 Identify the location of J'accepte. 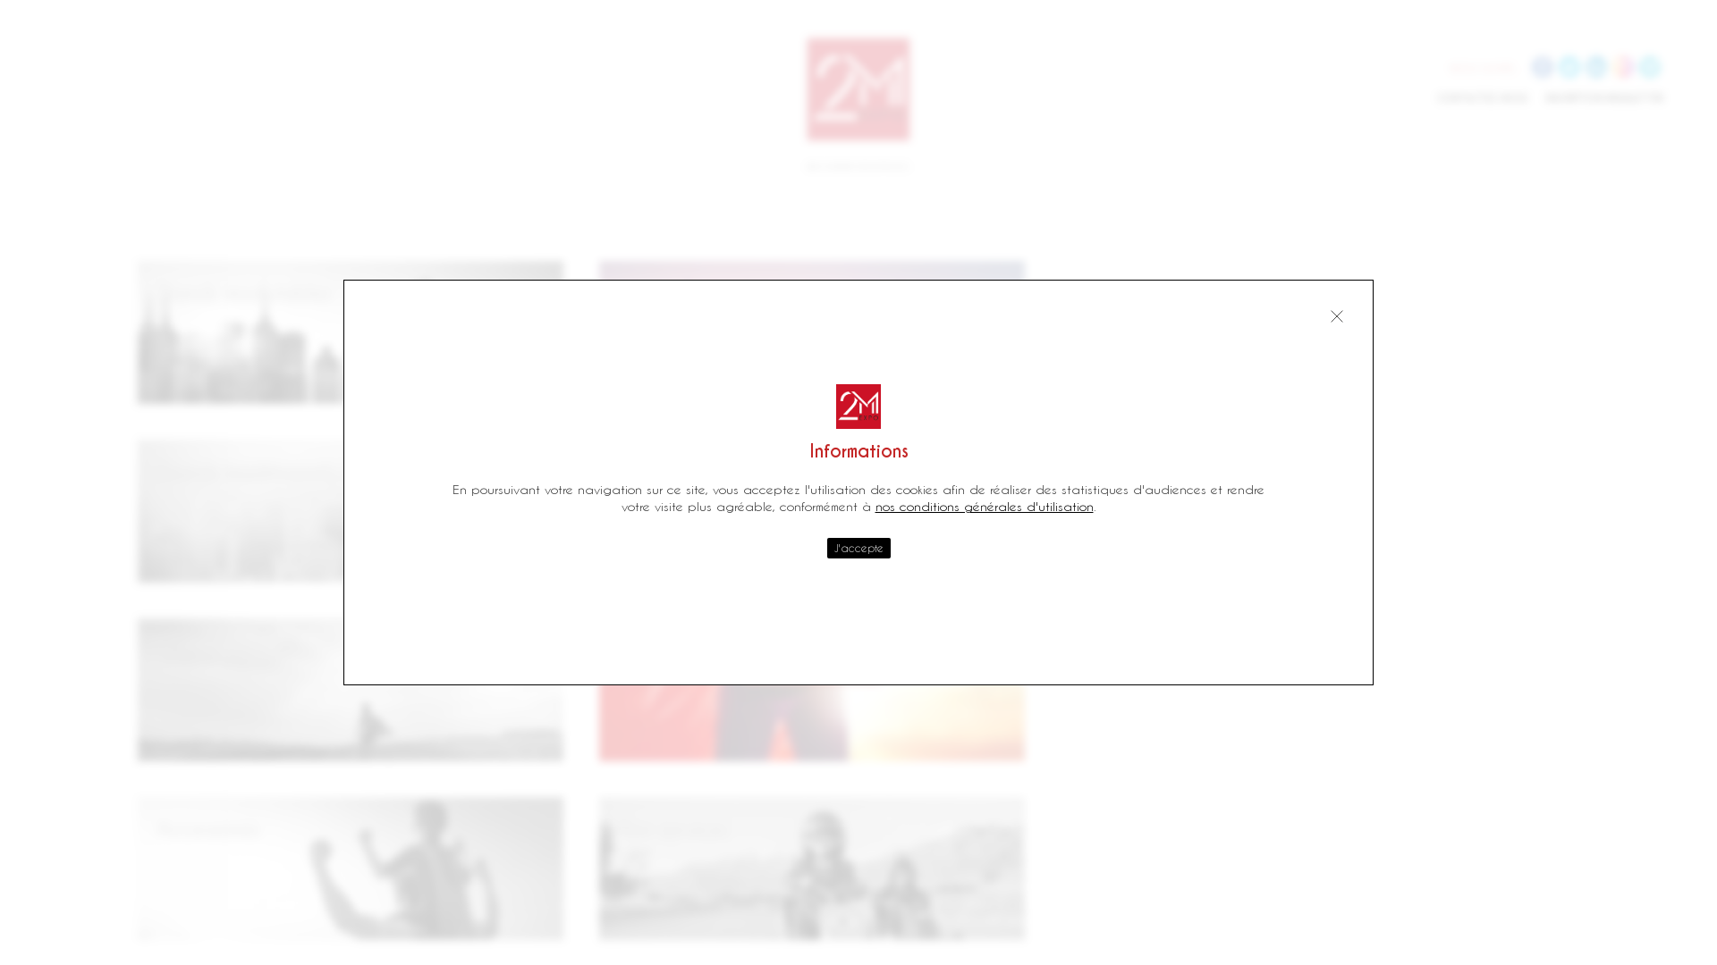
(858, 549).